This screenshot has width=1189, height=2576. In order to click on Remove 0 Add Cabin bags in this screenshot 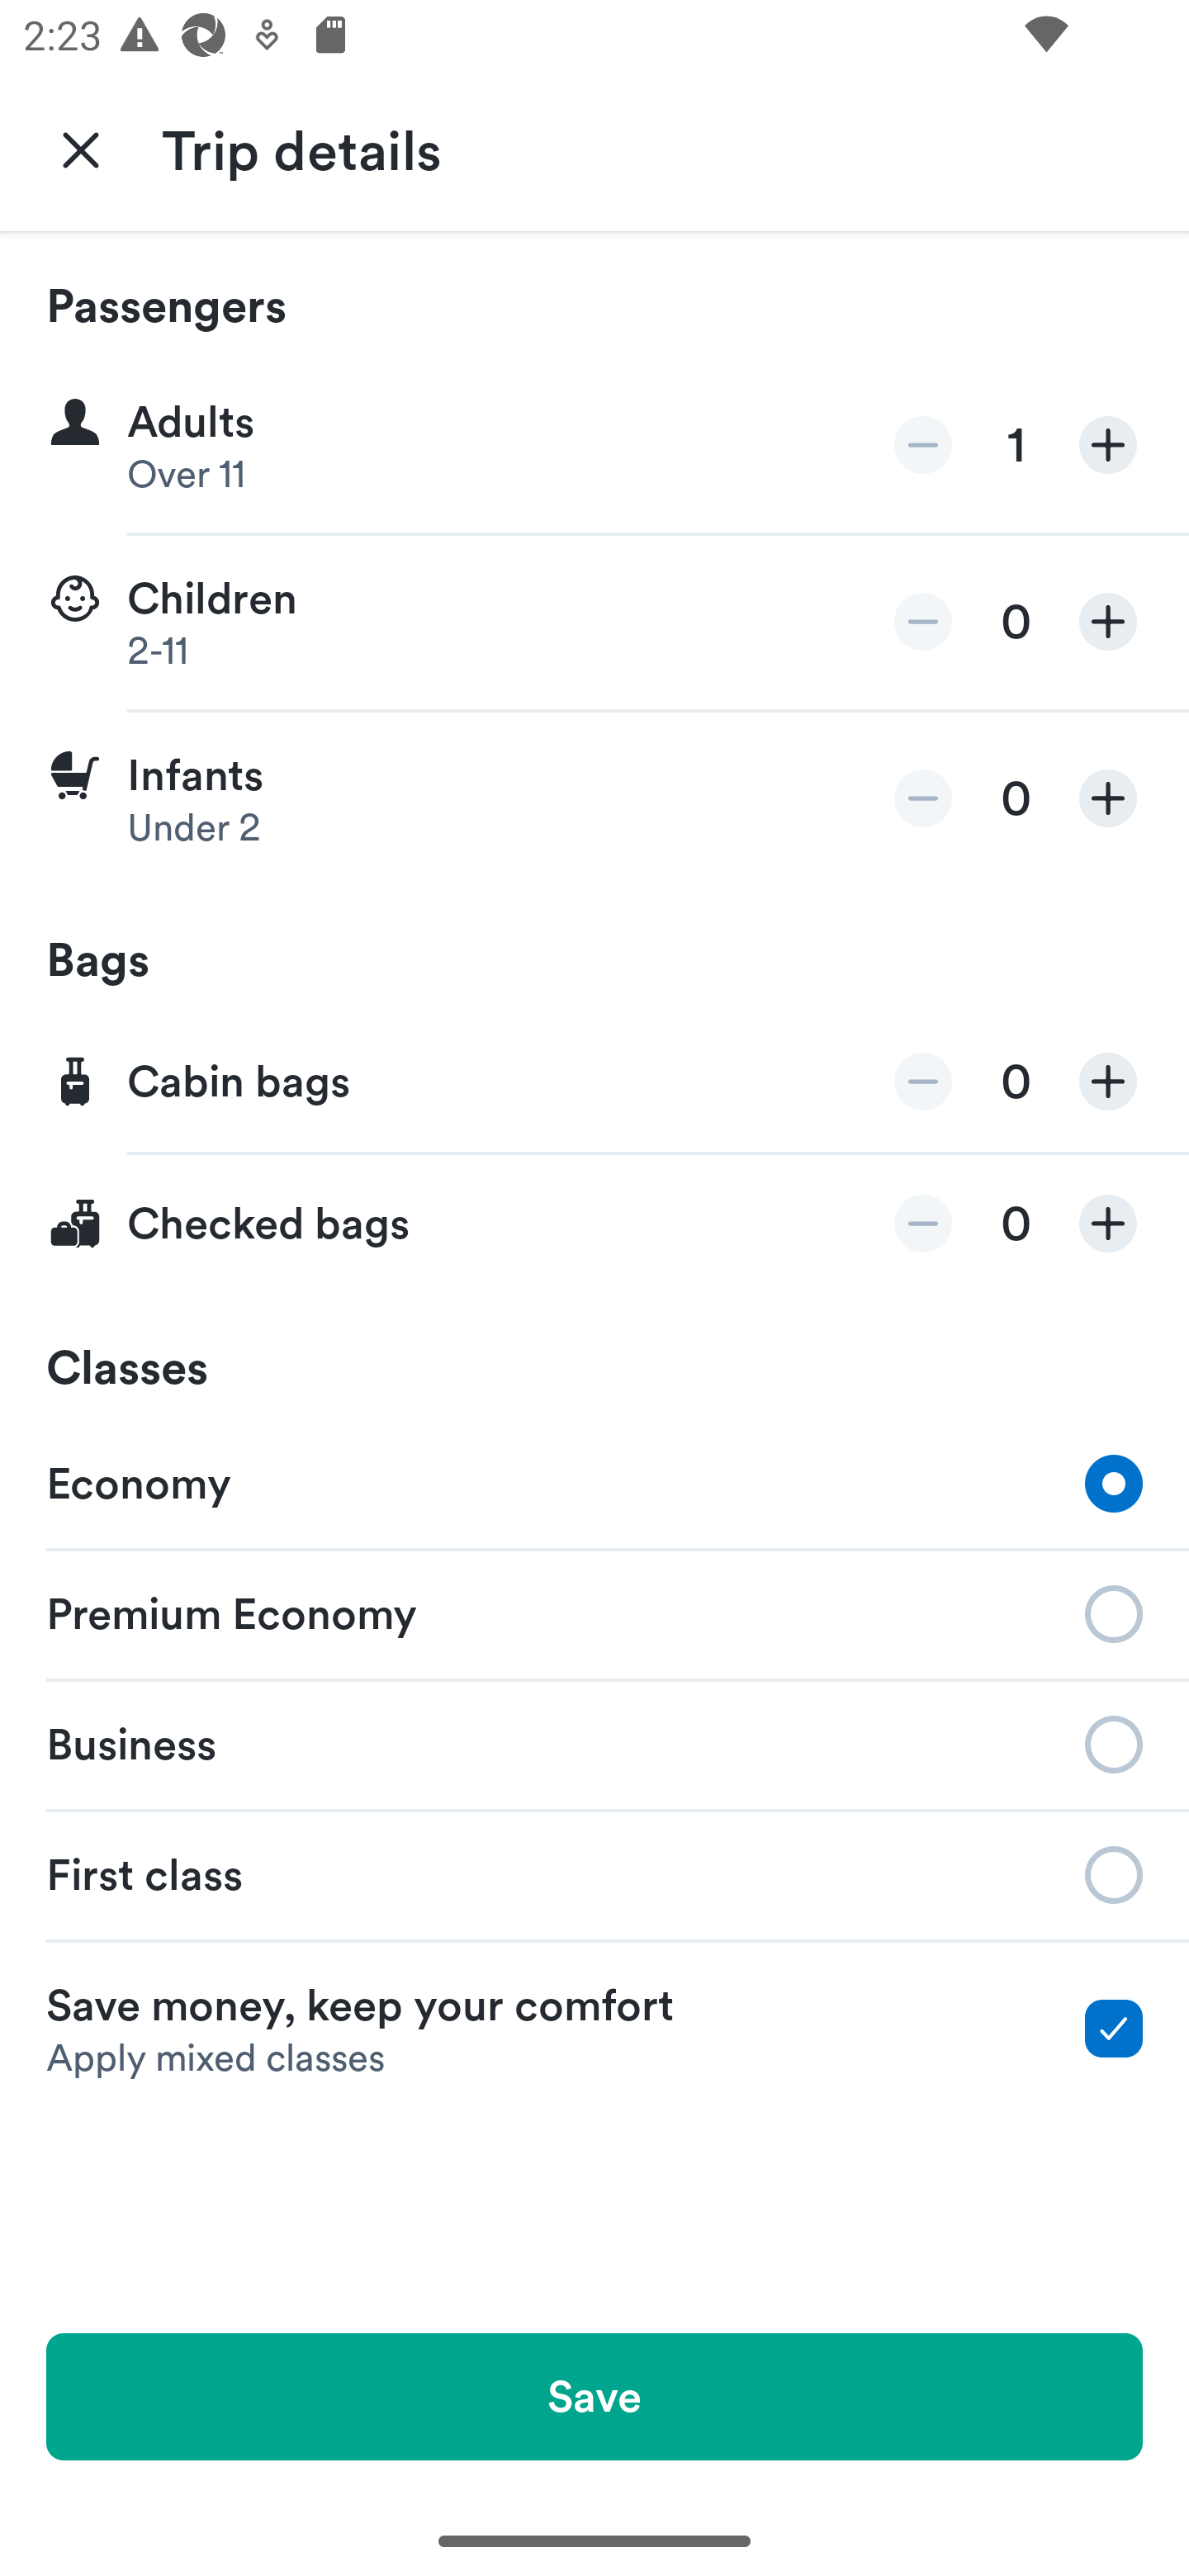, I will do `click(594, 1083)`.